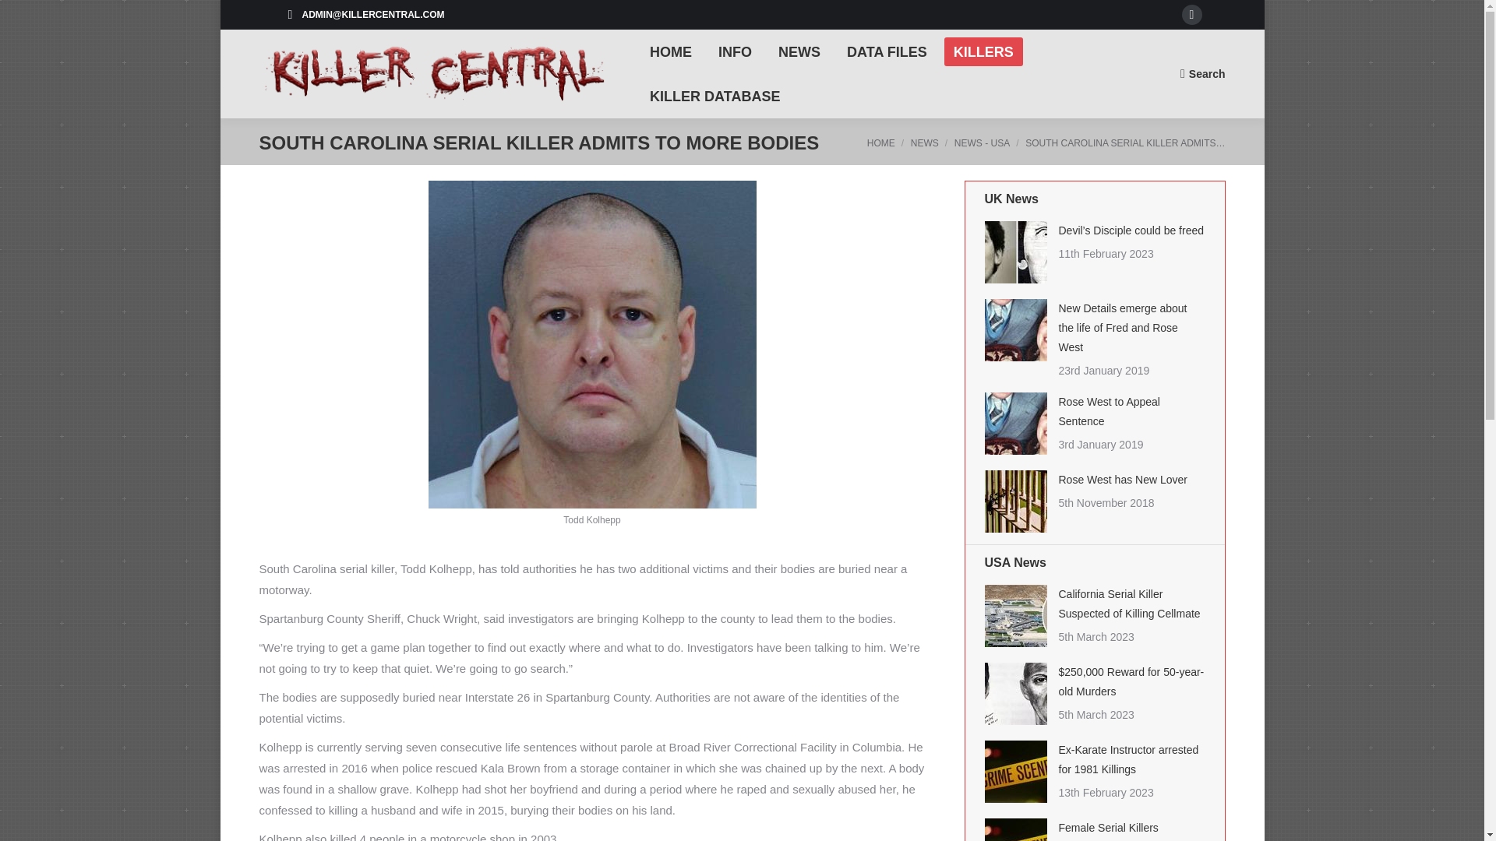 The image size is (1496, 841). Describe the element at coordinates (799, 51) in the screenshot. I see `NEWS` at that location.